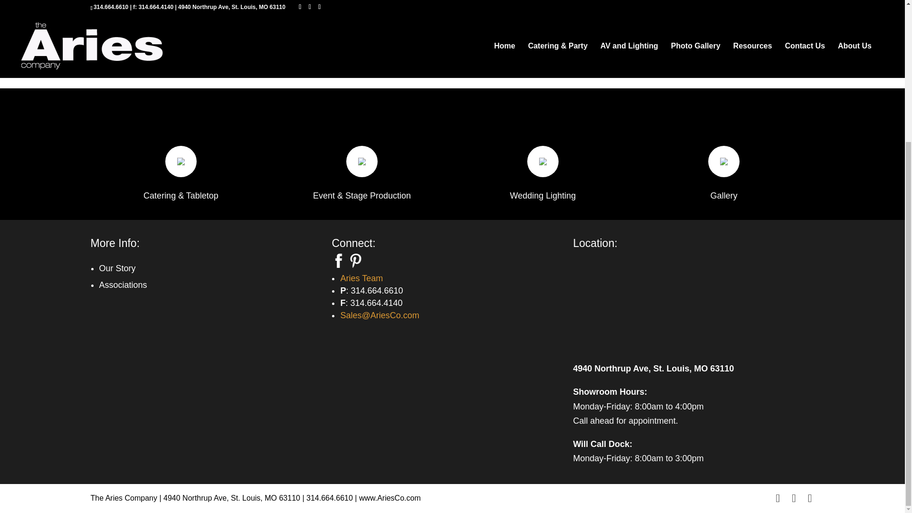 This screenshot has height=513, width=912. Describe the element at coordinates (117, 268) in the screenshot. I see `Our Story` at that location.